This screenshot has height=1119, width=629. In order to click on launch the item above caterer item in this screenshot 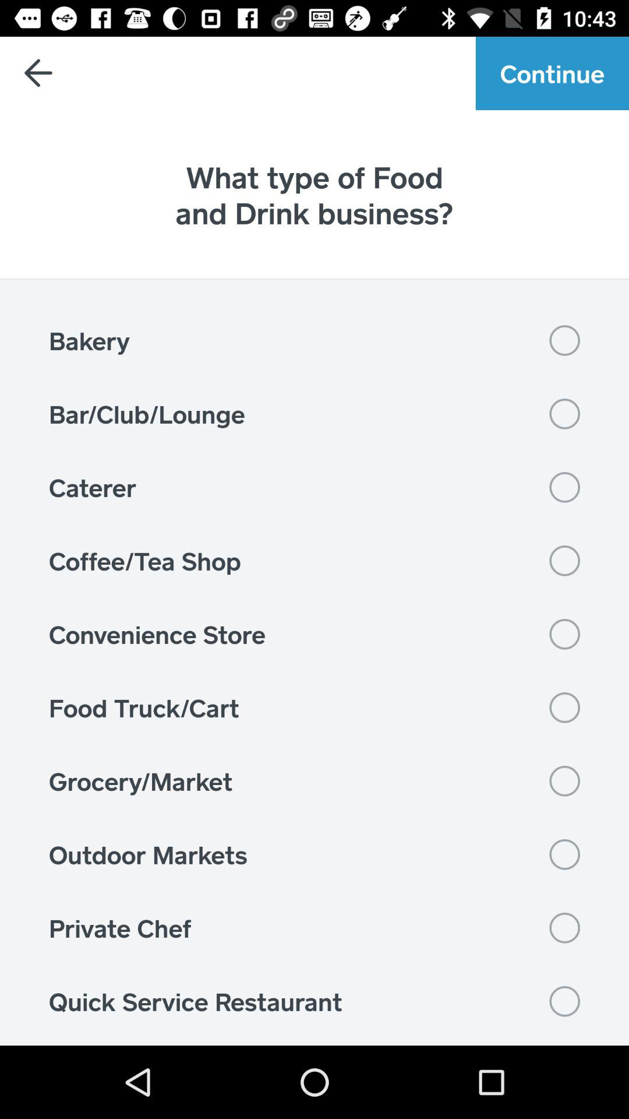, I will do `click(314, 414)`.